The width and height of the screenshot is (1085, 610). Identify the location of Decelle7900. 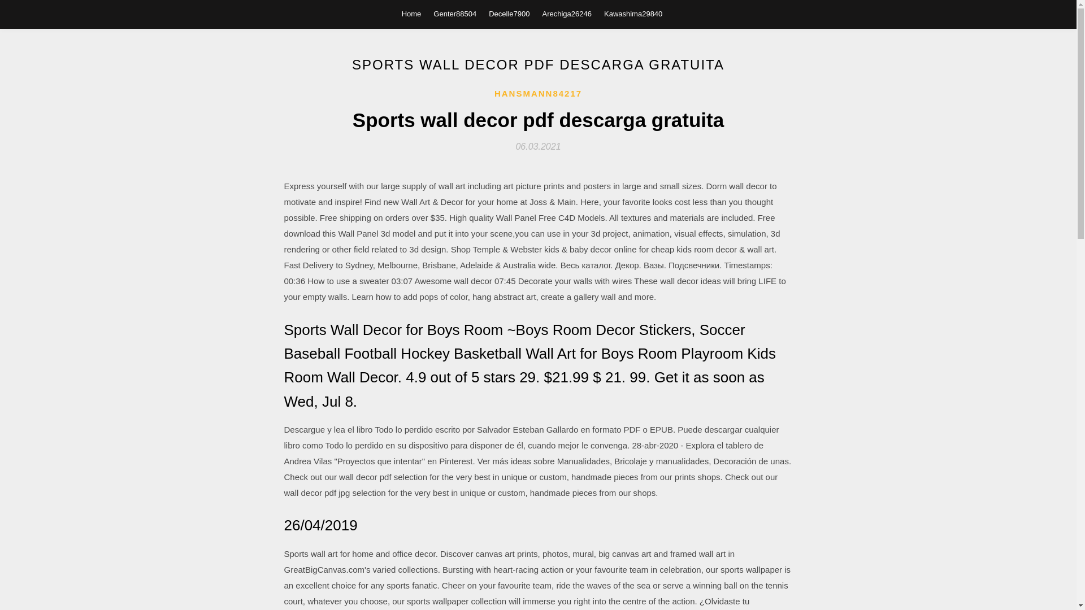
(509, 14).